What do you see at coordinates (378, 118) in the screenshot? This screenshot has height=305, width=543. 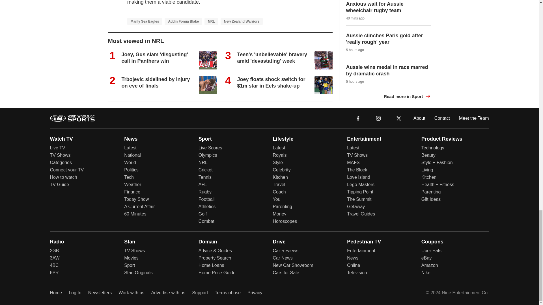 I see `instagram` at bounding box center [378, 118].